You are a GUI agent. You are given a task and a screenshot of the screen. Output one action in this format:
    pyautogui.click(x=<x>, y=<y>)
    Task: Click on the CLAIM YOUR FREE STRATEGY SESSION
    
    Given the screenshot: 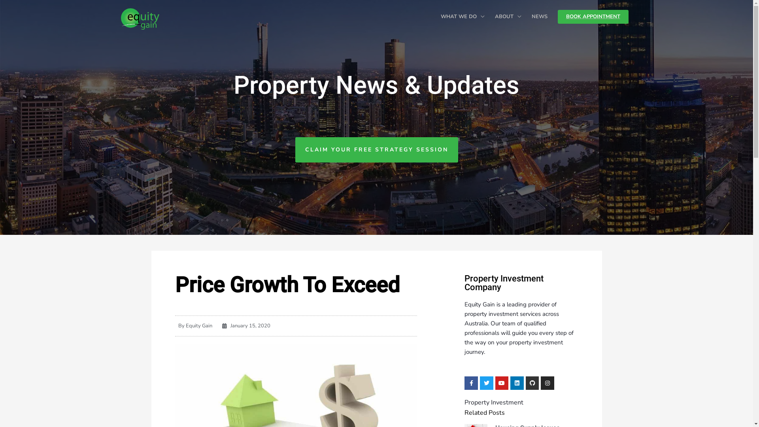 What is the action you would take?
    pyautogui.click(x=376, y=149)
    